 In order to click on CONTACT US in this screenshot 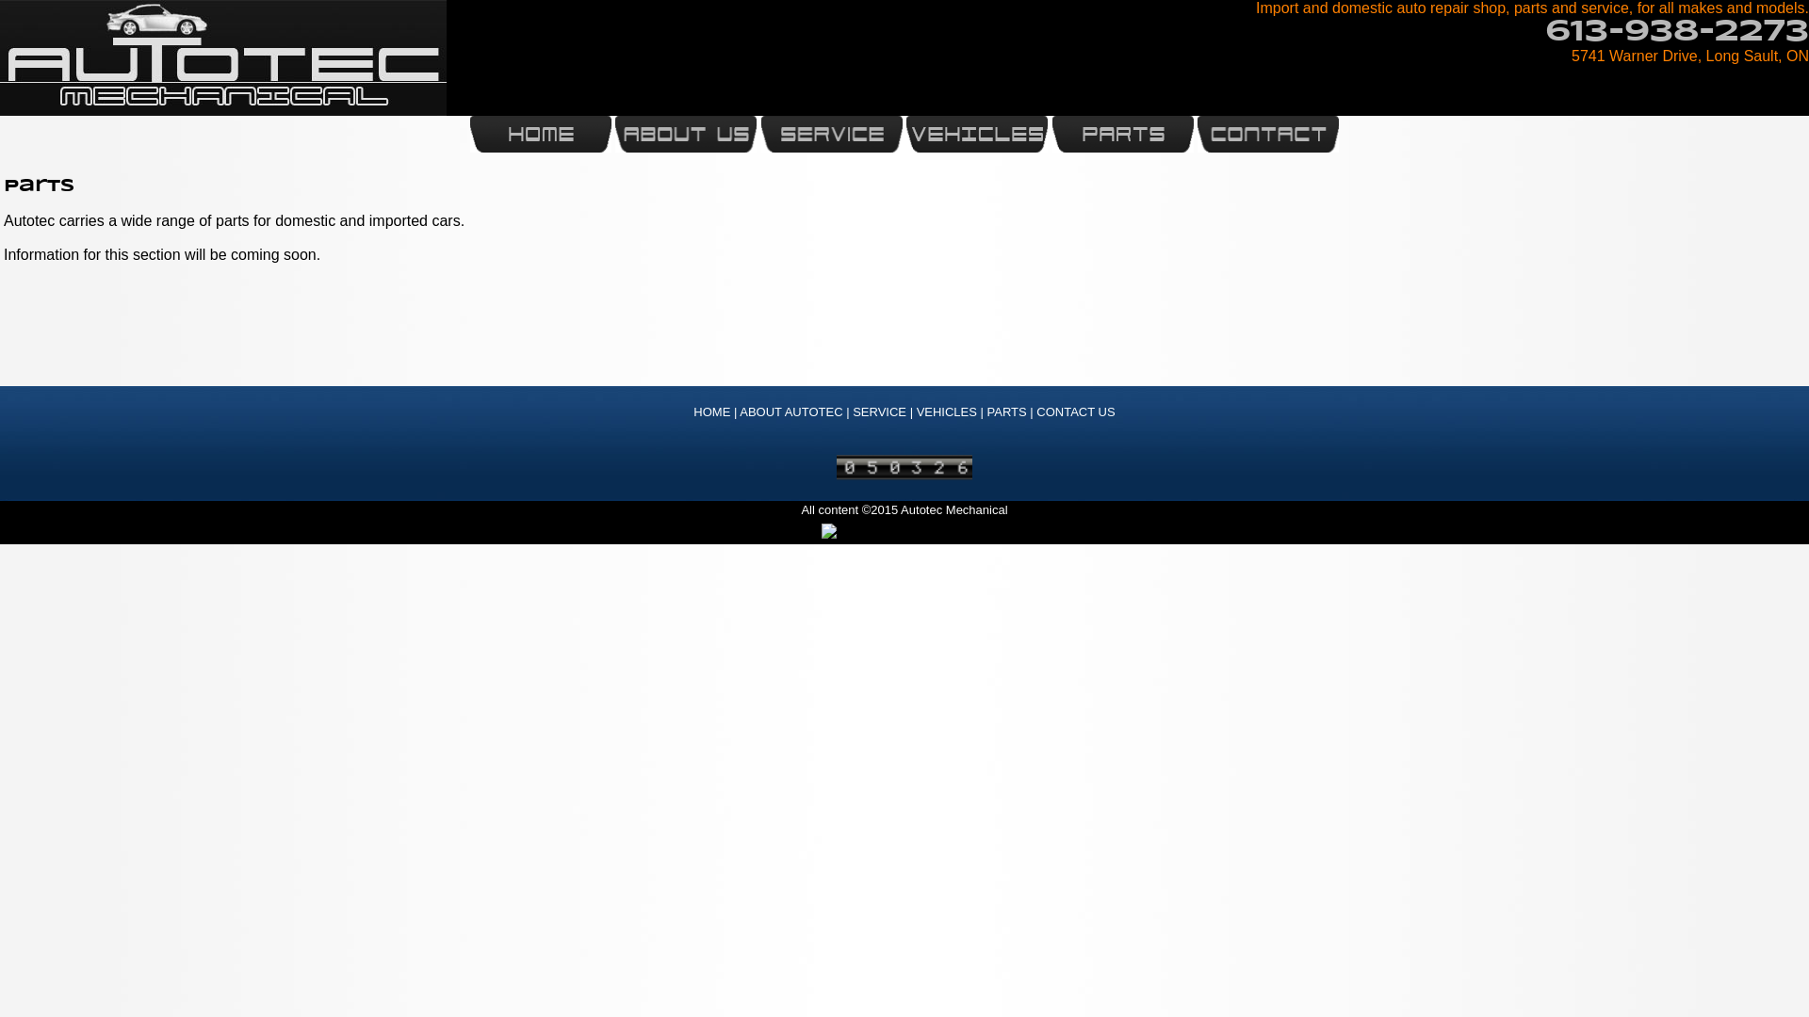, I will do `click(1076, 412)`.